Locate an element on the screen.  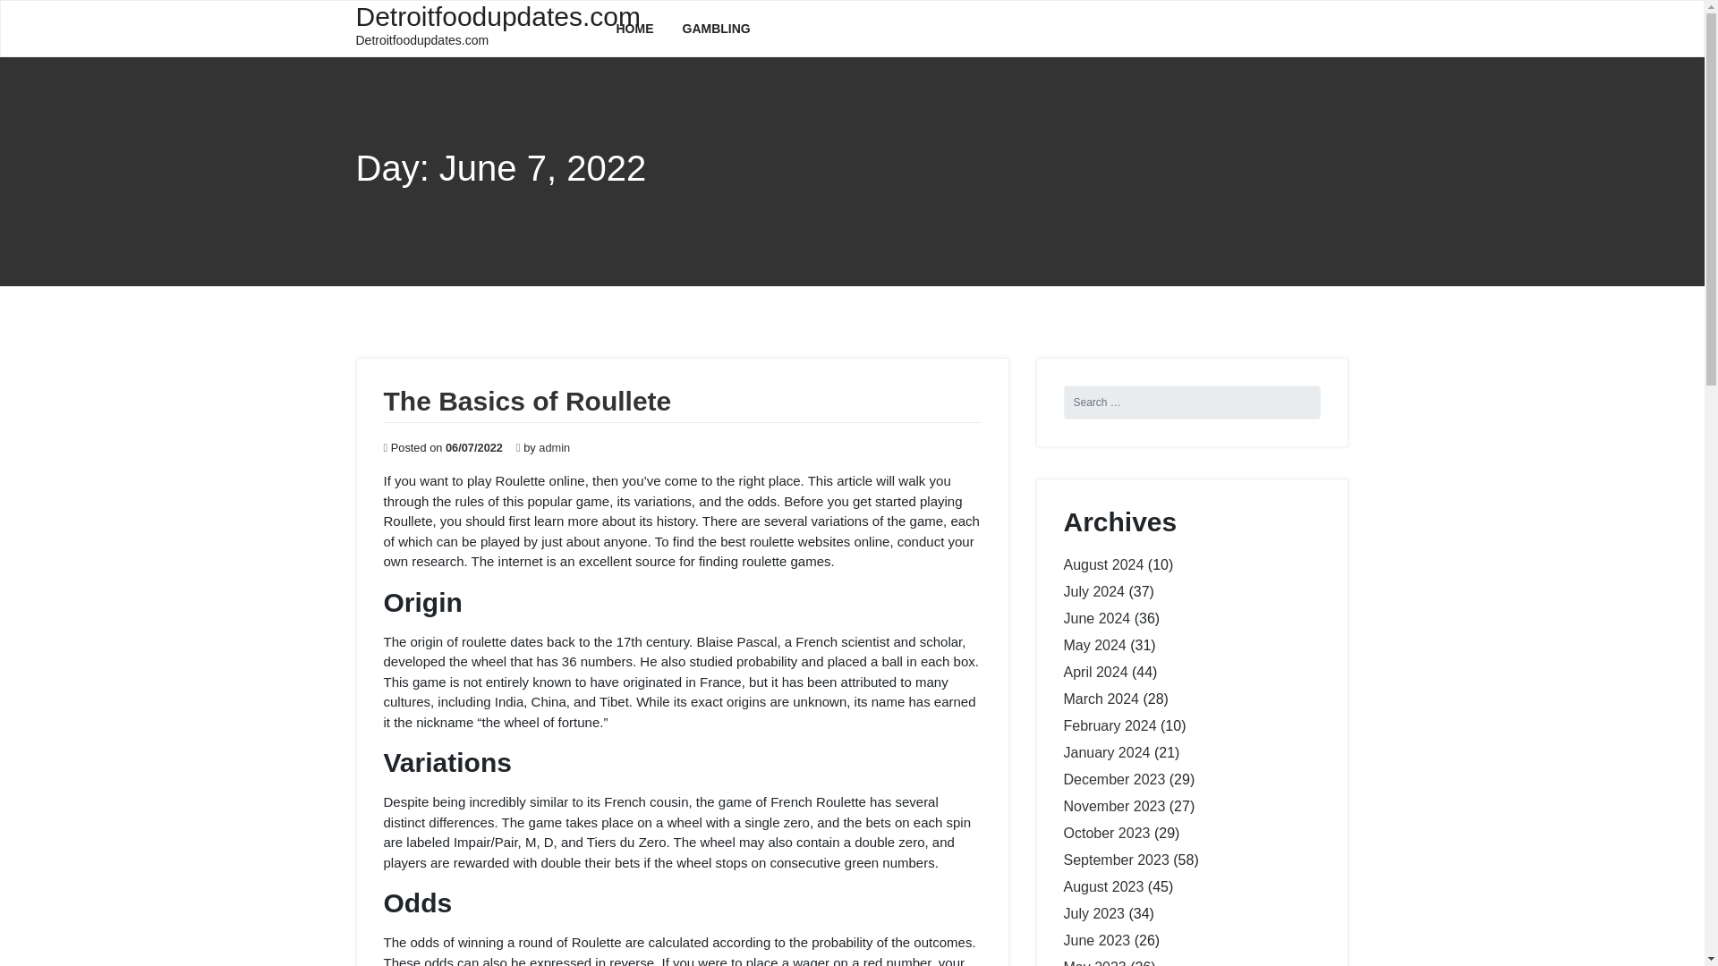
March 2024 is located at coordinates (1101, 699).